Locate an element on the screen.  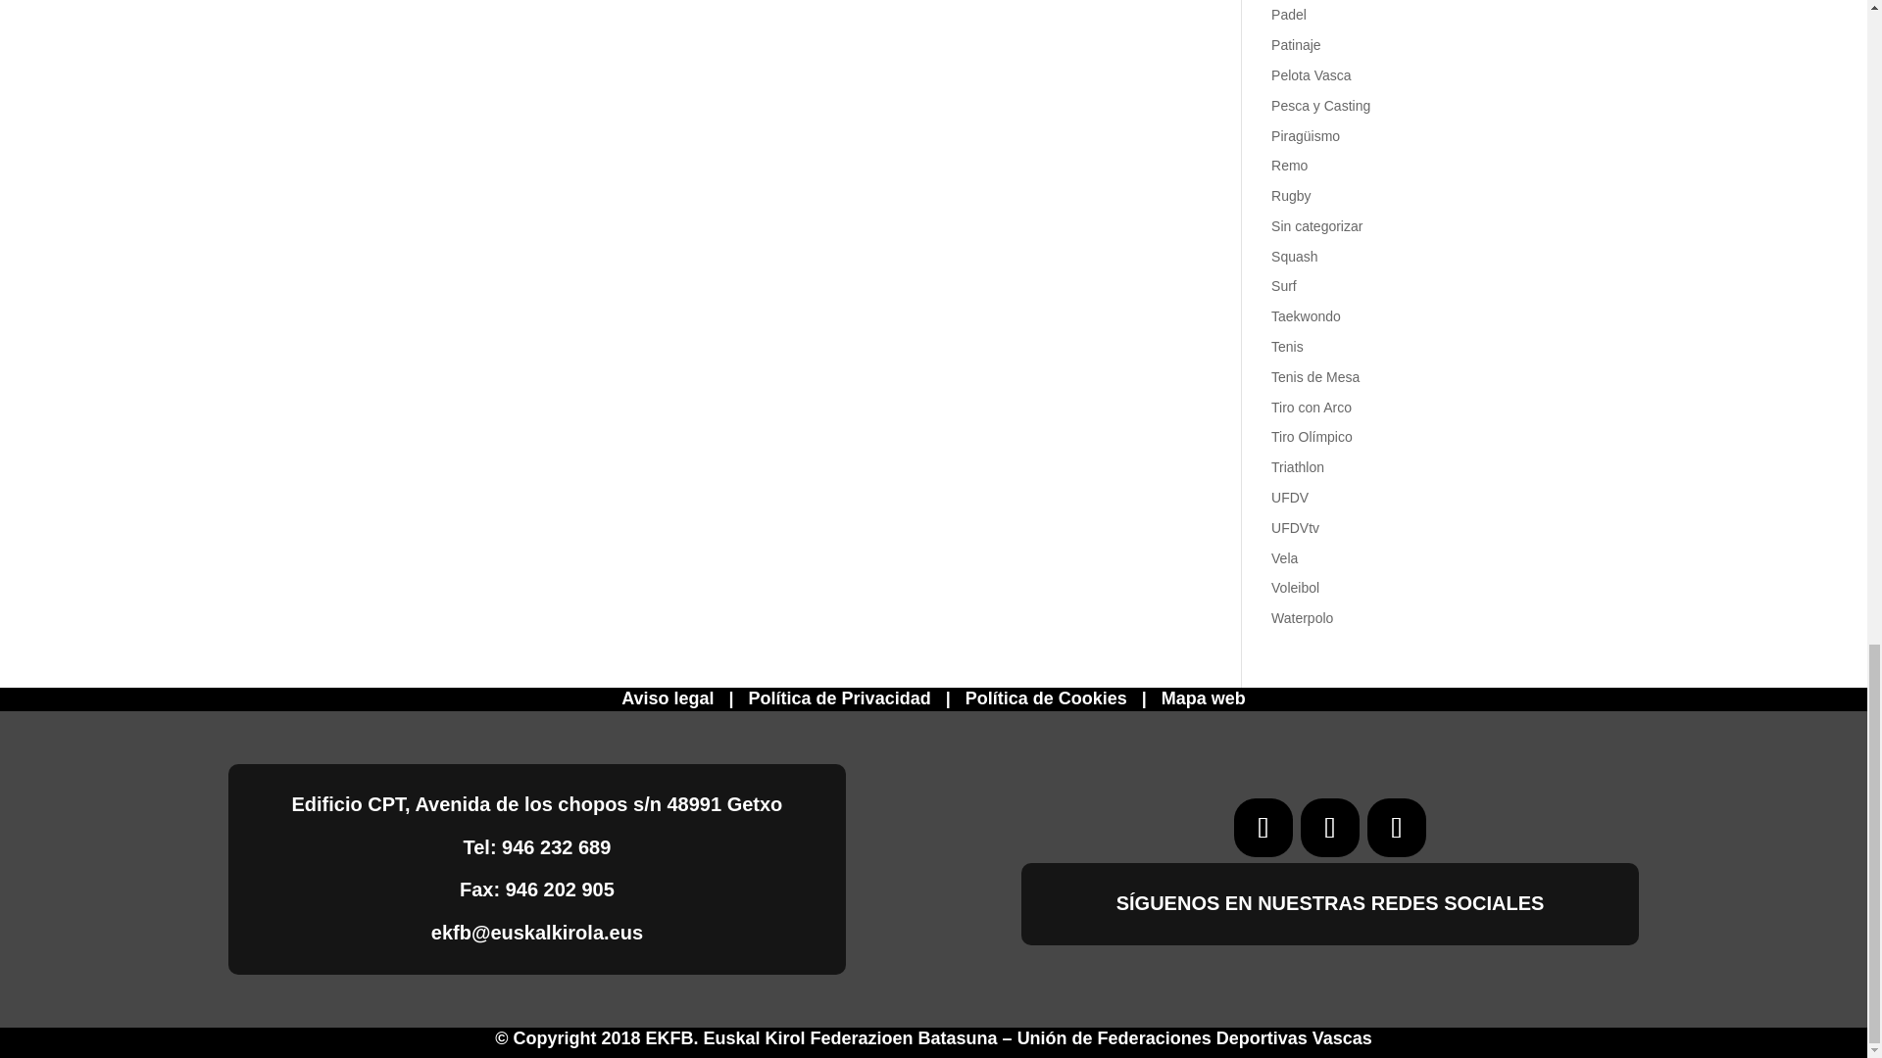
Seguir en Twitter is located at coordinates (1329, 827).